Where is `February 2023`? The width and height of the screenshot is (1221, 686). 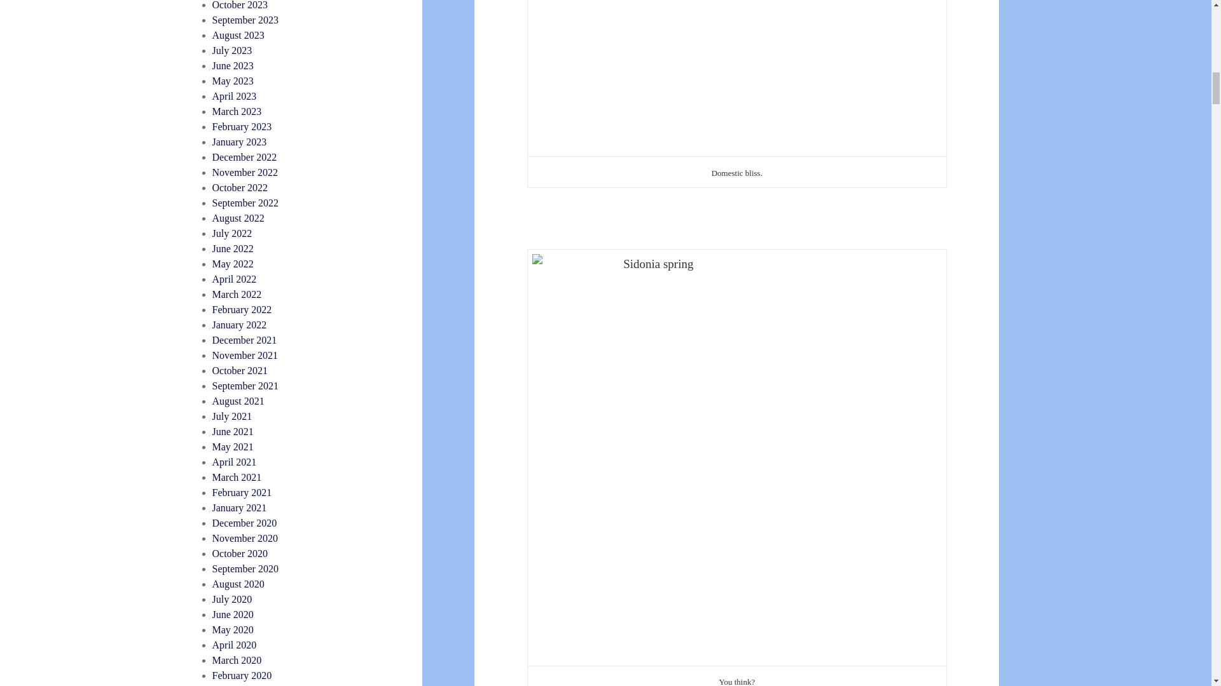
February 2023 is located at coordinates (242, 127).